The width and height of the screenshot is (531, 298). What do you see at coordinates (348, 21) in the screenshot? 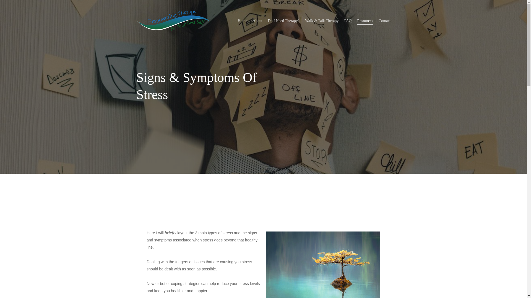
I see `FAQ` at bounding box center [348, 21].